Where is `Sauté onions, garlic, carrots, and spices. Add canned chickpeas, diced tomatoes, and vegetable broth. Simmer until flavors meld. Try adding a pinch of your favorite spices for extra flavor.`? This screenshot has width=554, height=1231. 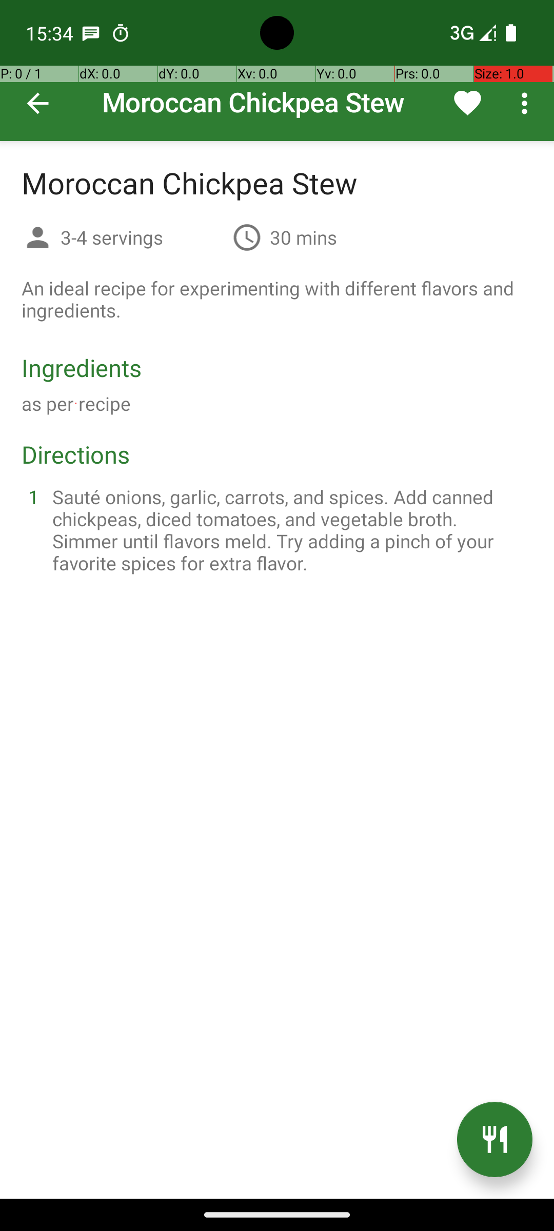
Sauté onions, garlic, carrots, and spices. Add canned chickpeas, diced tomatoes, and vegetable broth. Simmer until flavors meld. Try adding a pinch of your favorite spices for extra flavor. is located at coordinates (289, 530).